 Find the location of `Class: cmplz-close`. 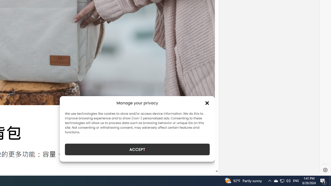

Class: cmplz-close is located at coordinates (207, 103).